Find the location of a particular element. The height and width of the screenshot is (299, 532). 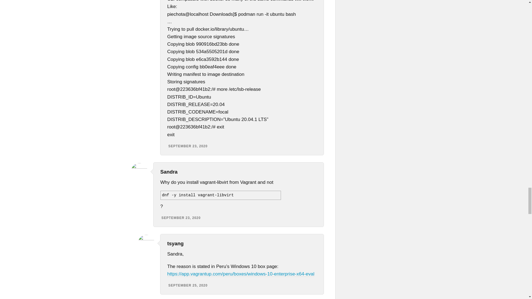

September 23, 2020 at 22:09 is located at coordinates (181, 218).